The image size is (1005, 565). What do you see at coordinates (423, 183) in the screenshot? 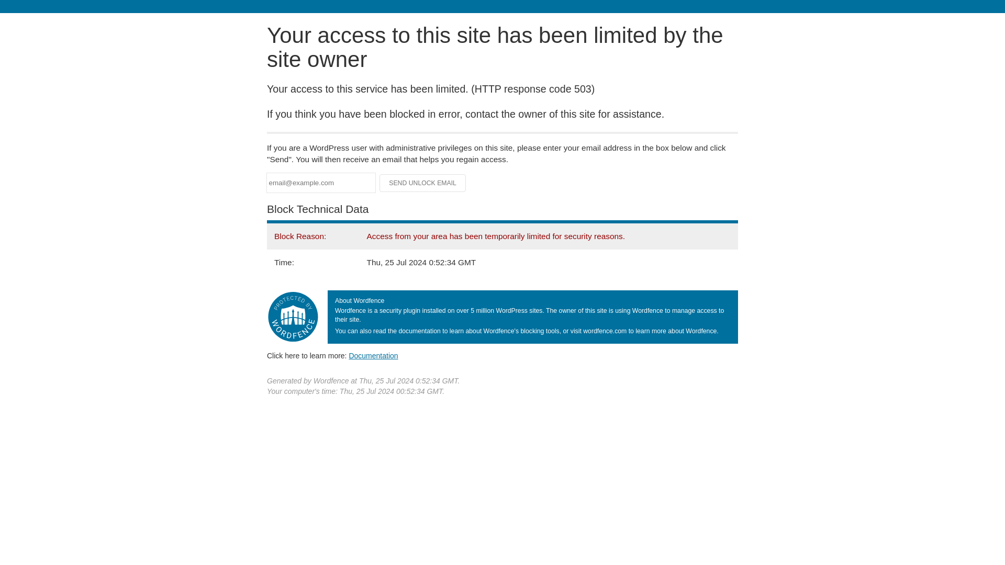
I see `Send Unlock Email` at bounding box center [423, 183].